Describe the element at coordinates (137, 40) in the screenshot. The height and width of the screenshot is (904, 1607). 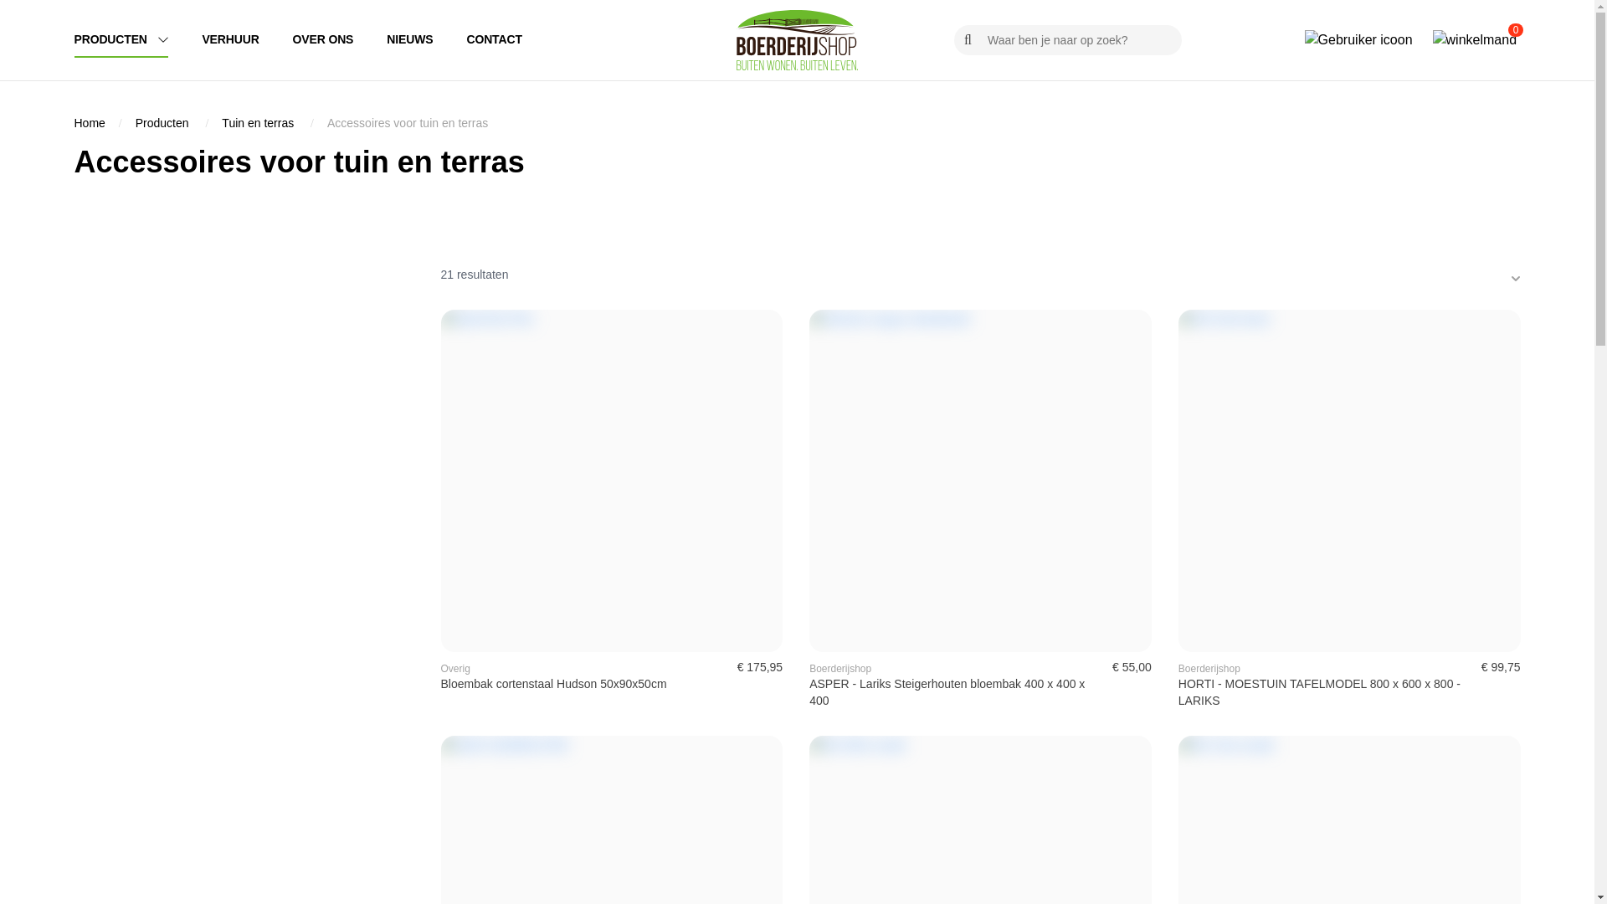
I see `PRODUCTEN` at that location.